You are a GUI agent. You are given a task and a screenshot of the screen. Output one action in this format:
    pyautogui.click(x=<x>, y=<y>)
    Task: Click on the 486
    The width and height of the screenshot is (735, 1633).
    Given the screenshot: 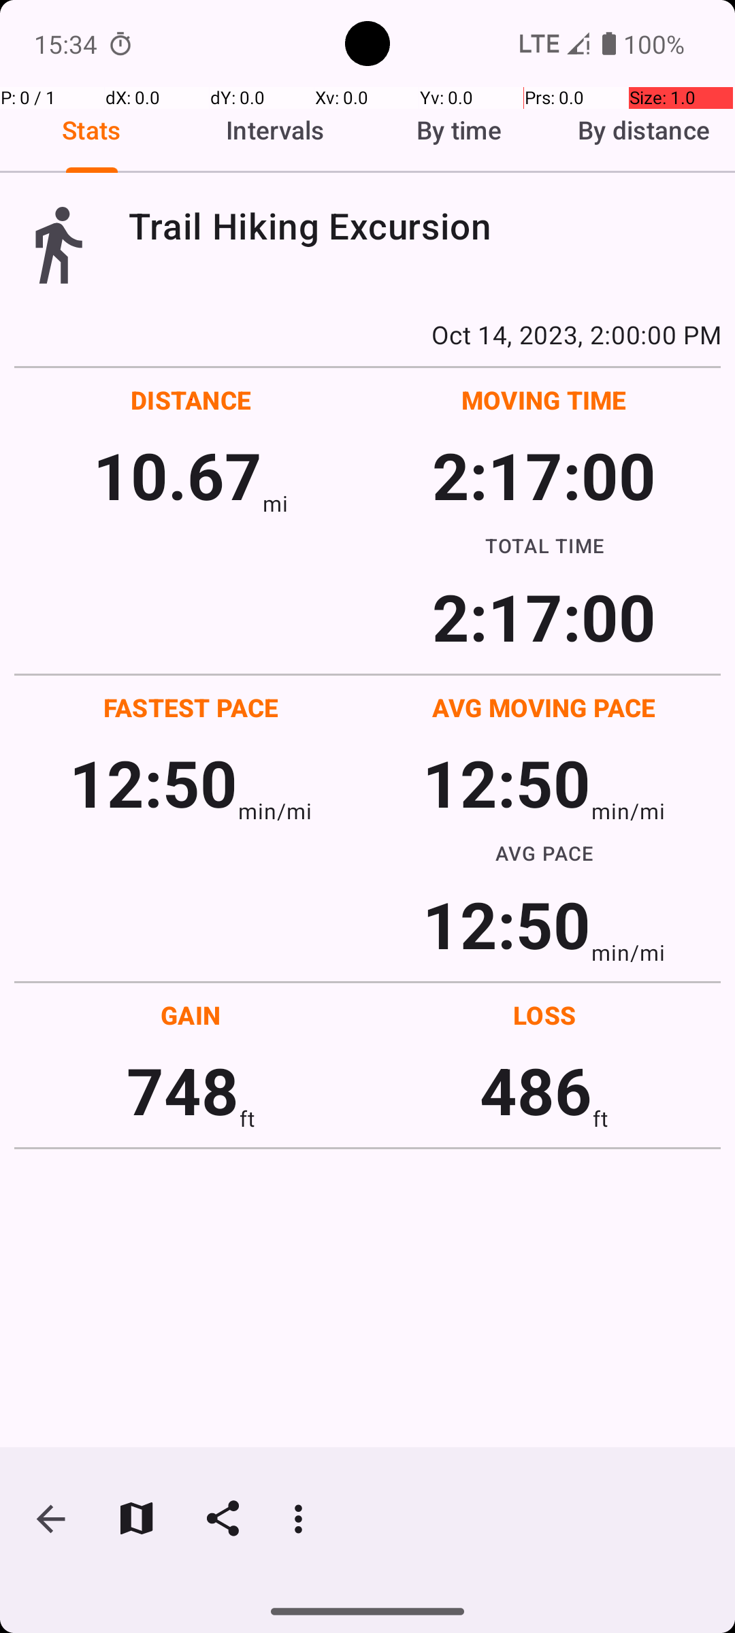 What is the action you would take?
    pyautogui.click(x=536, y=1090)
    